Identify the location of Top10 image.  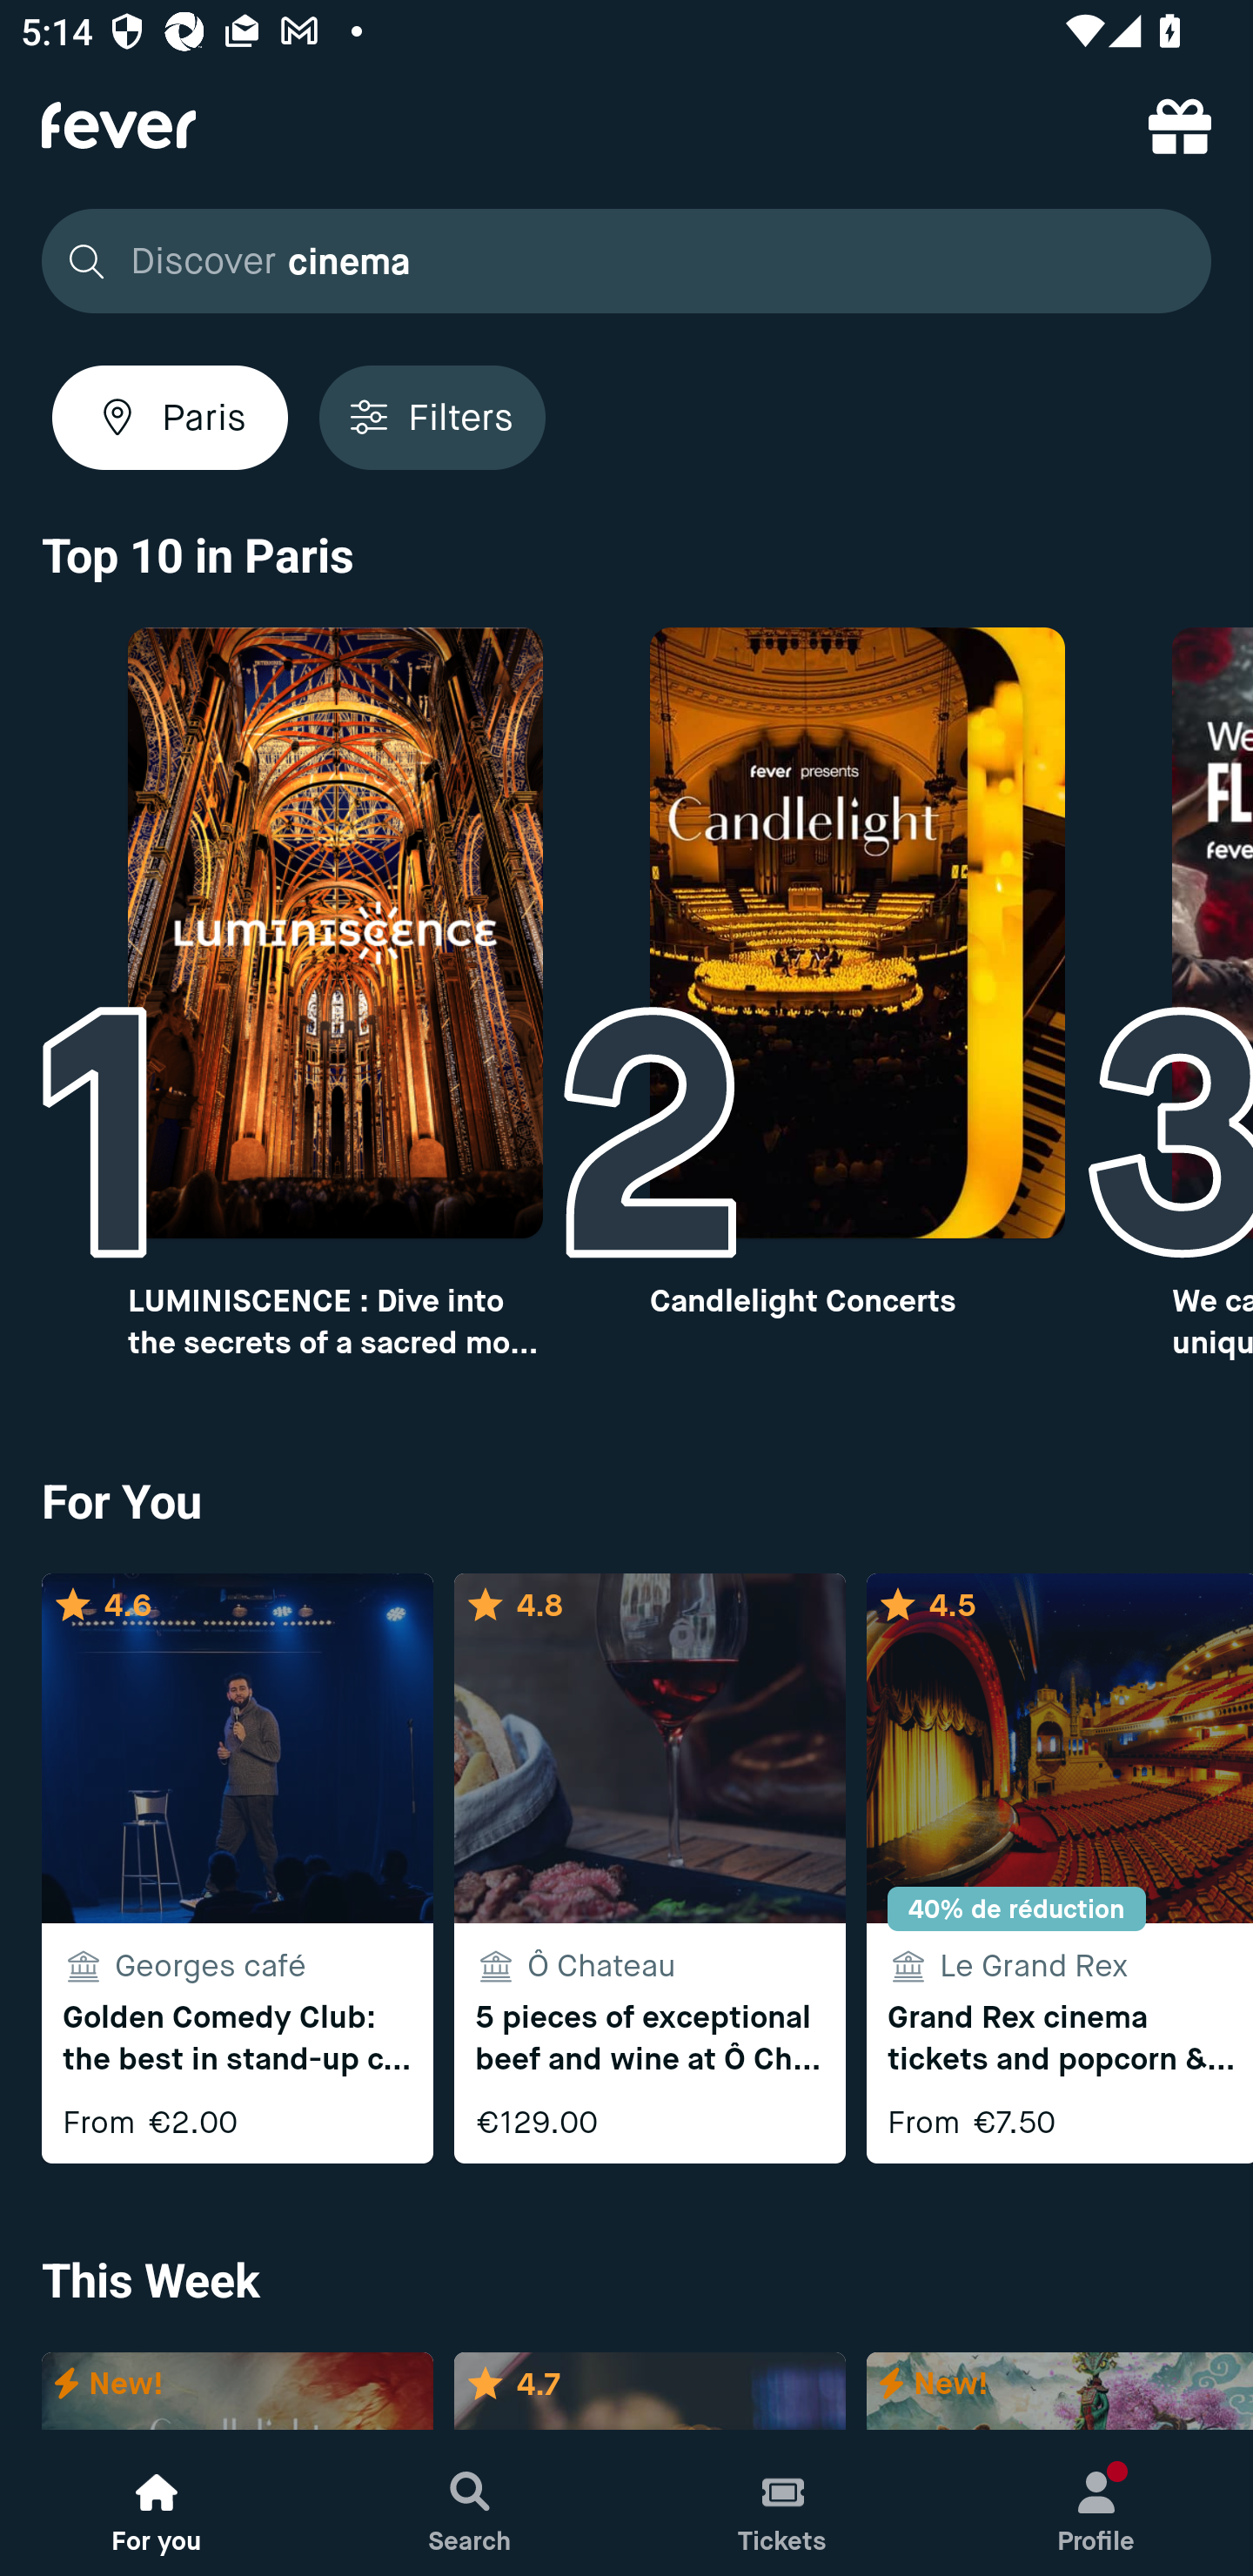
(334, 933).